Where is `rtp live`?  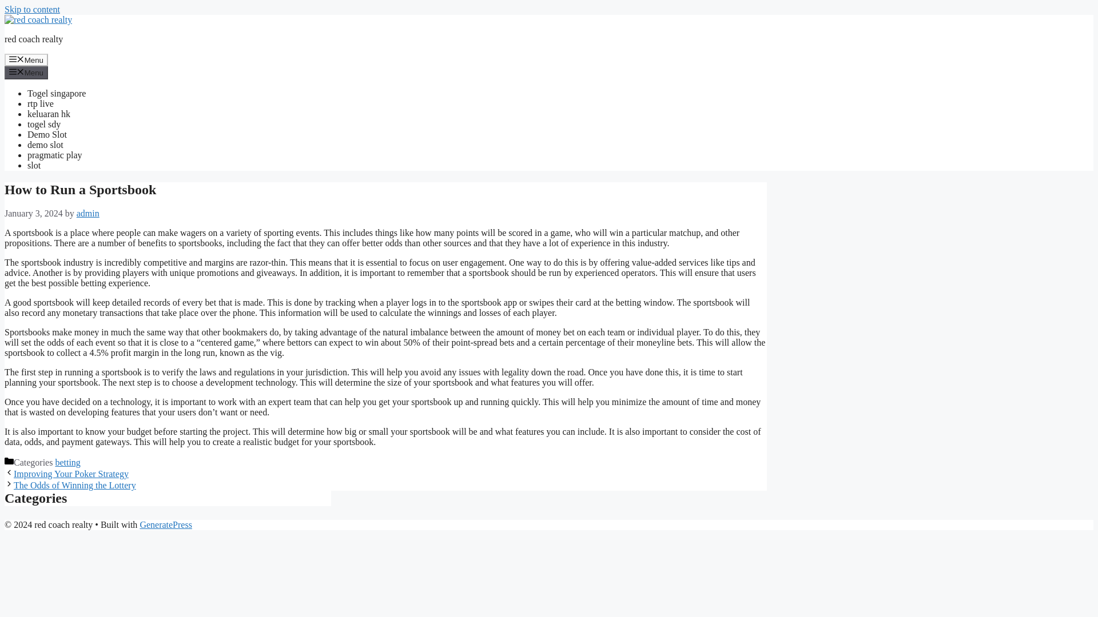 rtp live is located at coordinates (41, 103).